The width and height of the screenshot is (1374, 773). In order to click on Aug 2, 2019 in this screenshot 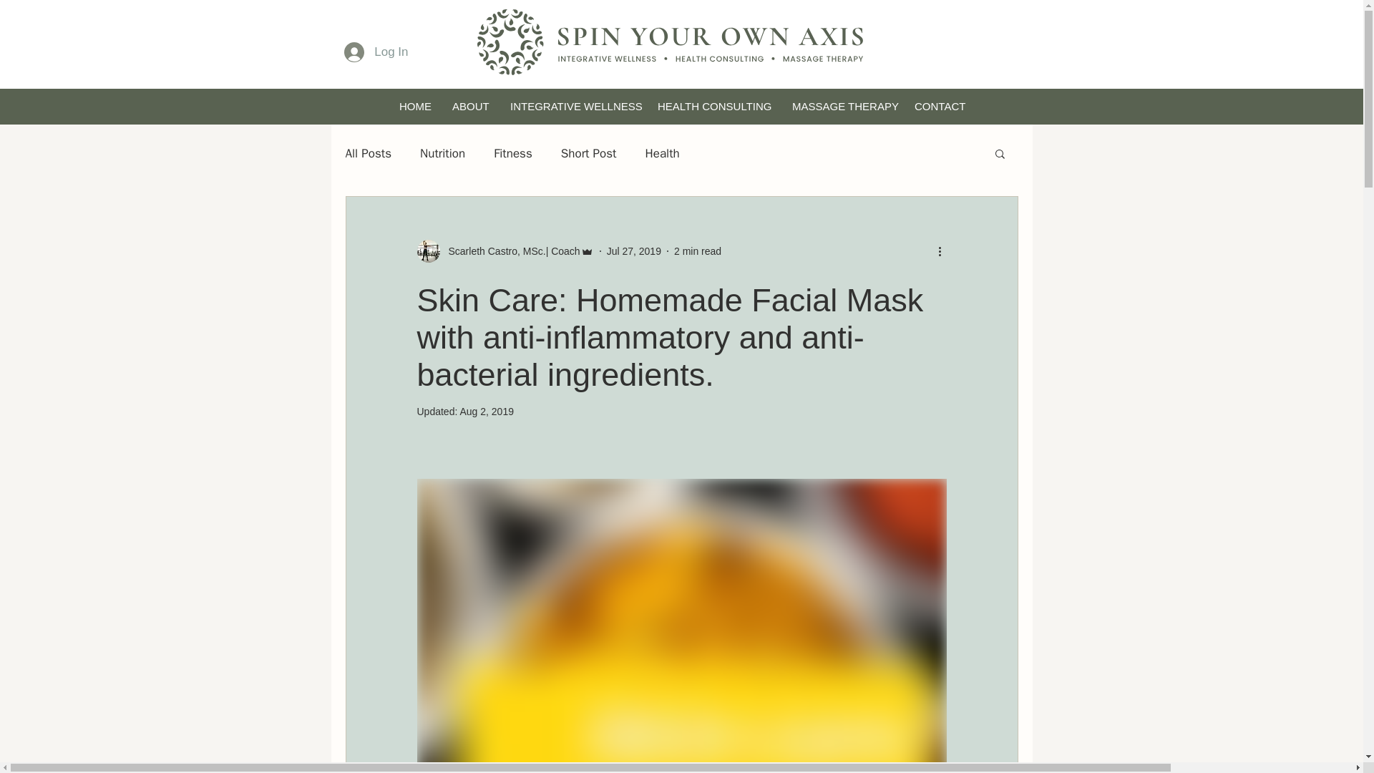, I will do `click(487, 412)`.